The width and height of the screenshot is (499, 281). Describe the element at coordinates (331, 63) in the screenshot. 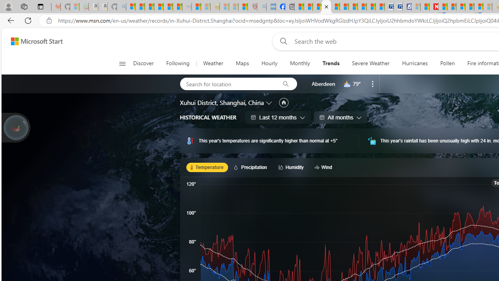

I see `Trends` at that location.